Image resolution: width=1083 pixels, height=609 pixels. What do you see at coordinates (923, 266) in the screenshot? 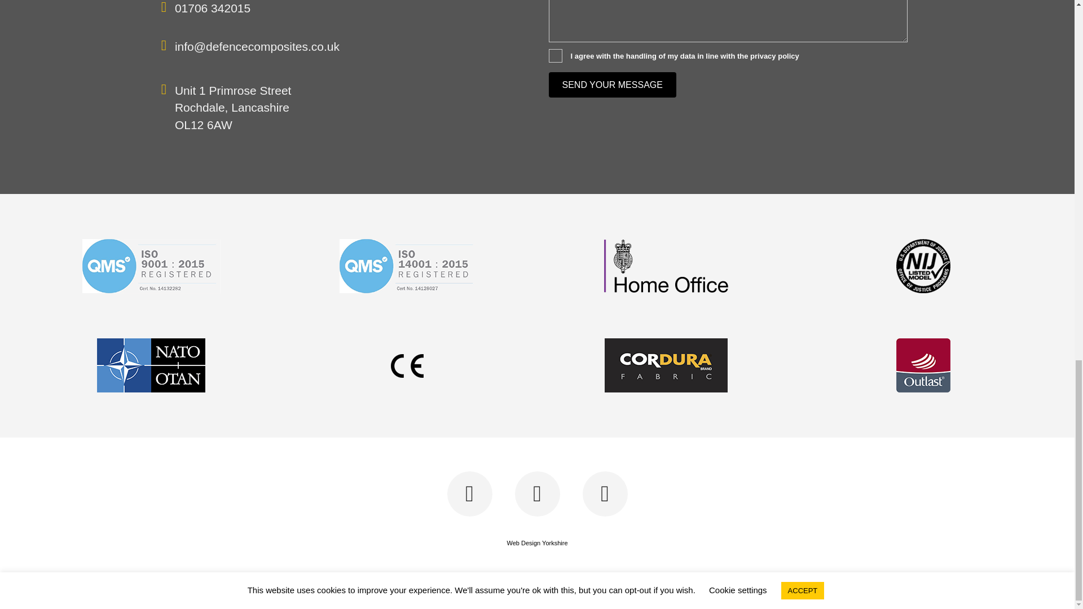
I see `NIJ listed model` at bounding box center [923, 266].